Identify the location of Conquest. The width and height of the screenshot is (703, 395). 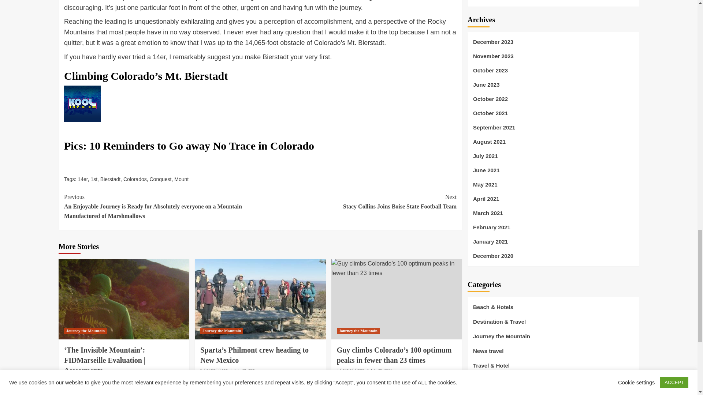
(108, 380).